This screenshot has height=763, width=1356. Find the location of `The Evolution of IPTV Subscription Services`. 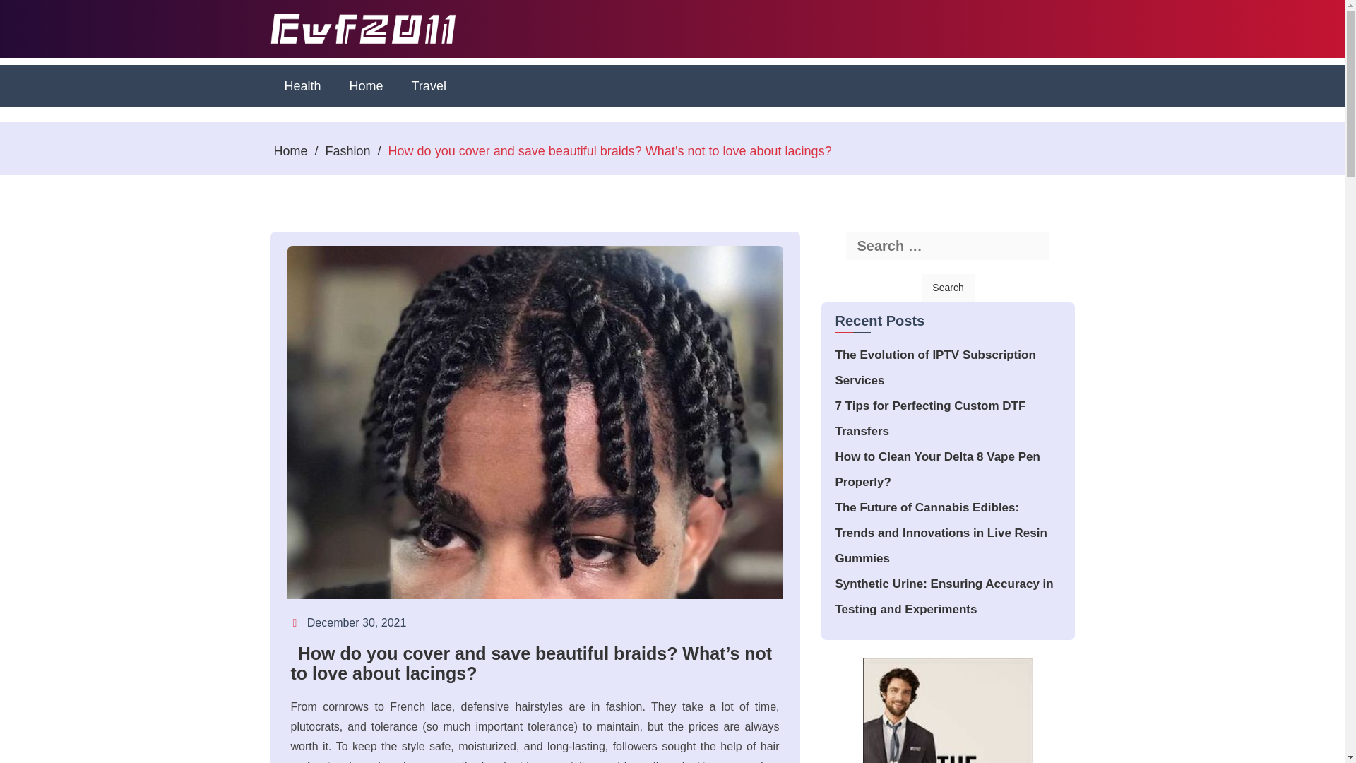

The Evolution of IPTV Subscription Services is located at coordinates (935, 367).